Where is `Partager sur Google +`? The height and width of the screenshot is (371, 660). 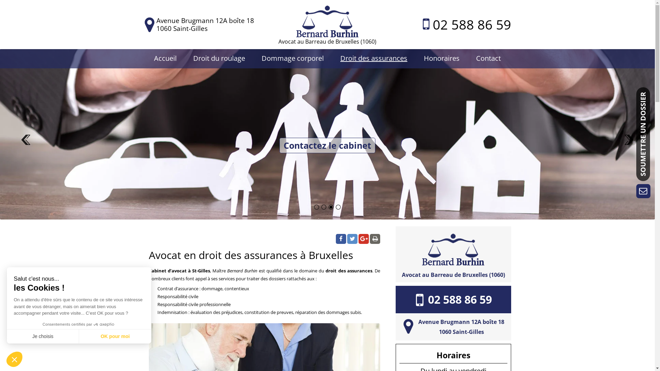
Partager sur Google + is located at coordinates (364, 239).